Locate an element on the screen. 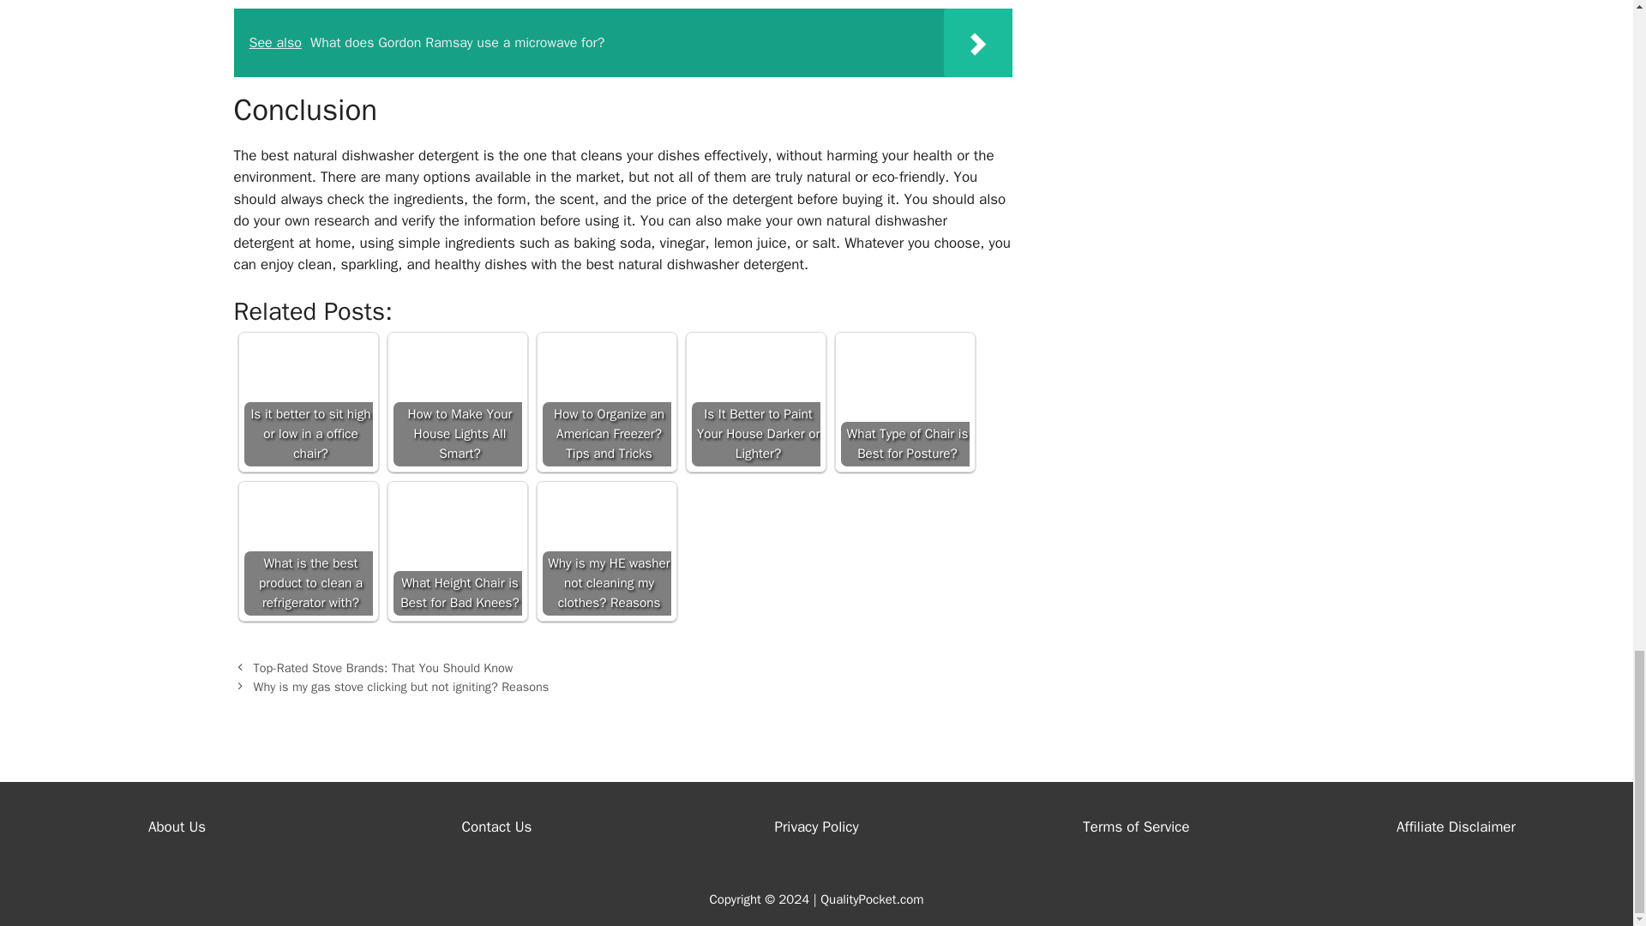  Why is my gas stove clicking but not igniting? Reasons is located at coordinates (401, 686).